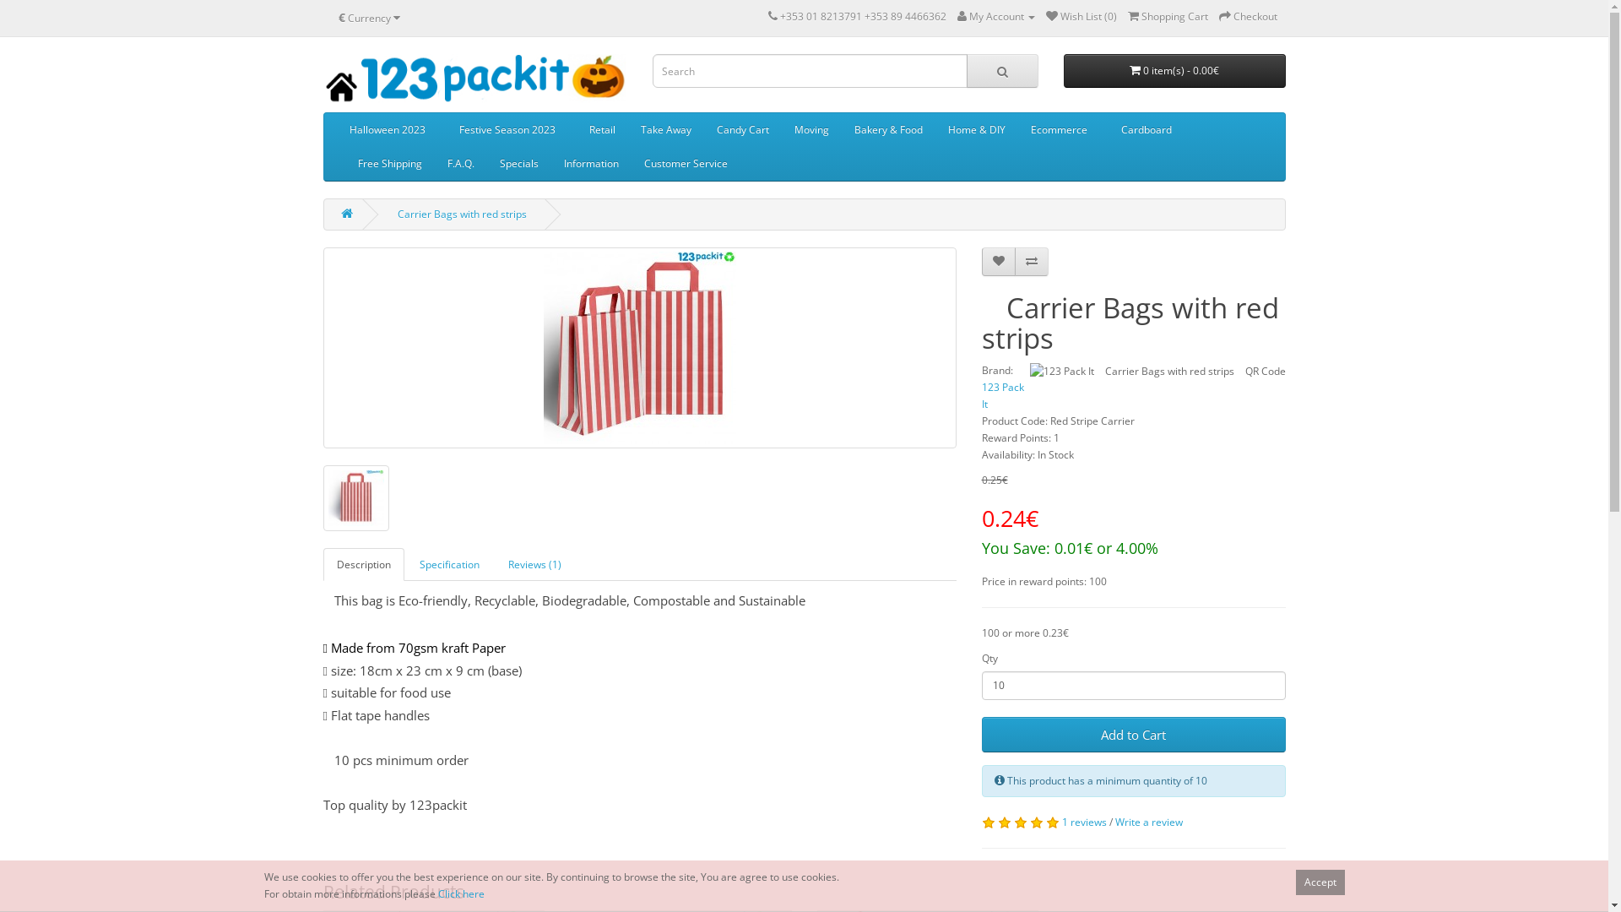 This screenshot has width=1621, height=912. What do you see at coordinates (460, 164) in the screenshot?
I see `F.A.Q.` at bounding box center [460, 164].